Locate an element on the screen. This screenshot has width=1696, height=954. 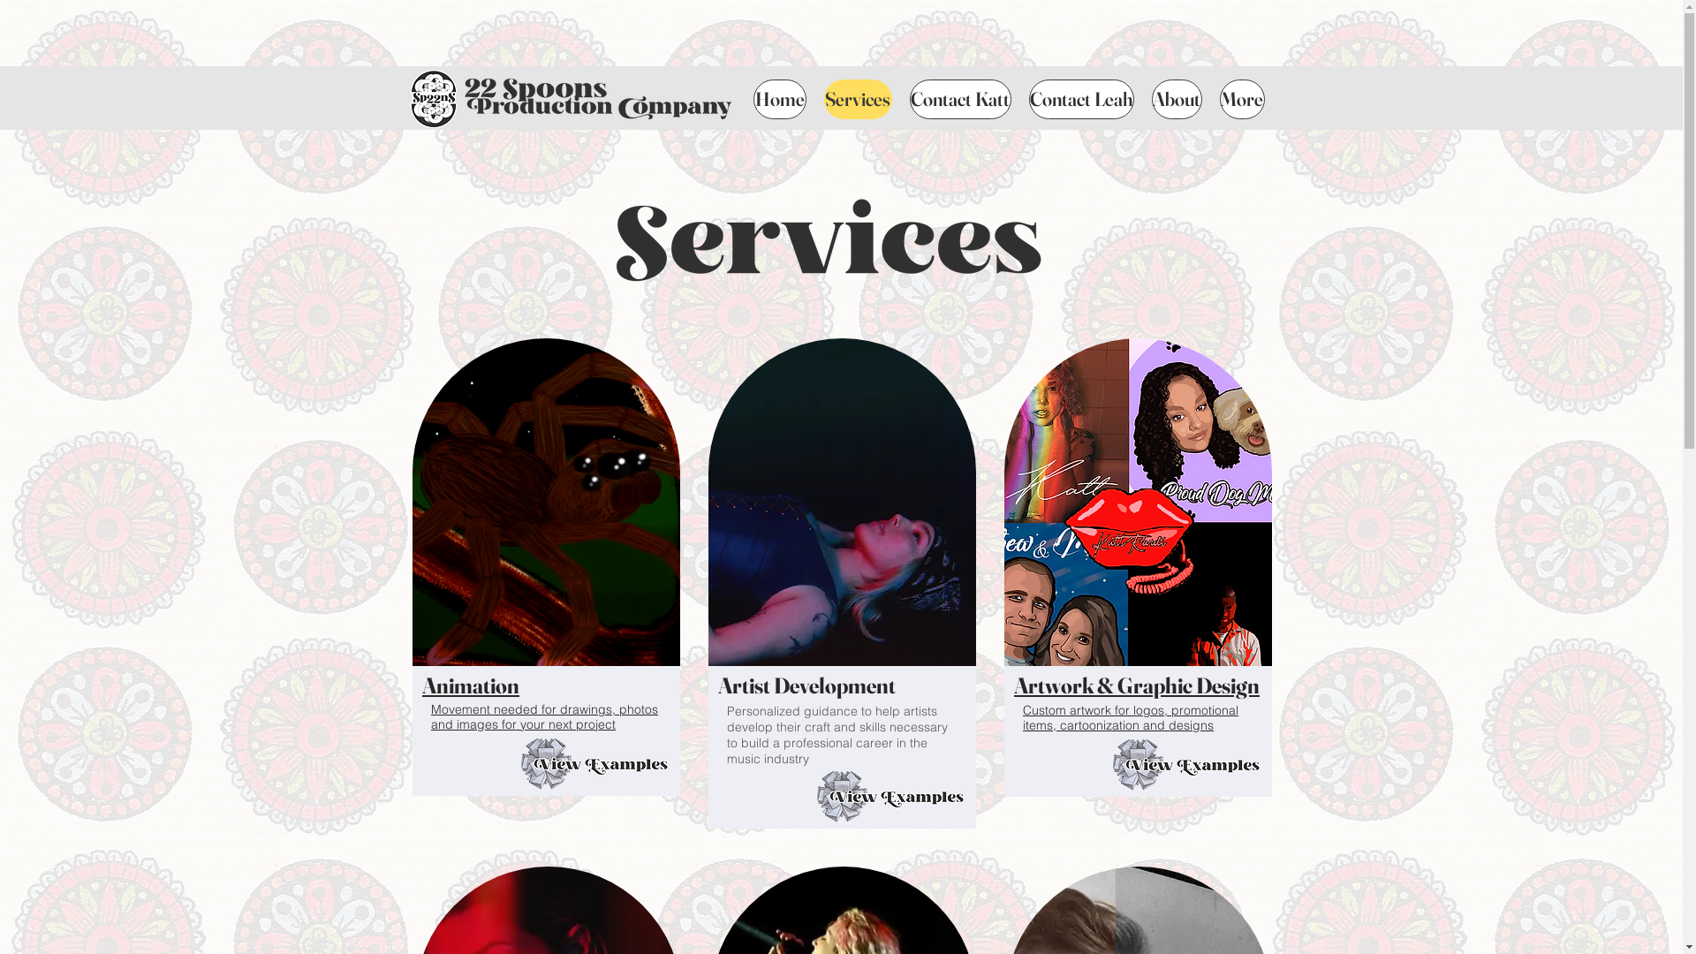
Click for Examples! is located at coordinates (1186, 764).